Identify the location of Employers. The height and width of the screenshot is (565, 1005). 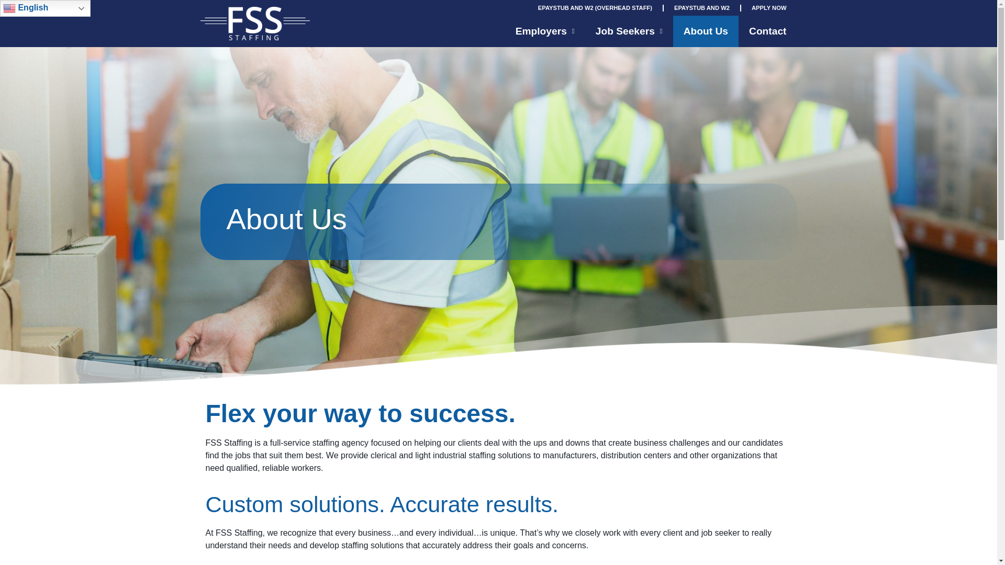
(545, 28).